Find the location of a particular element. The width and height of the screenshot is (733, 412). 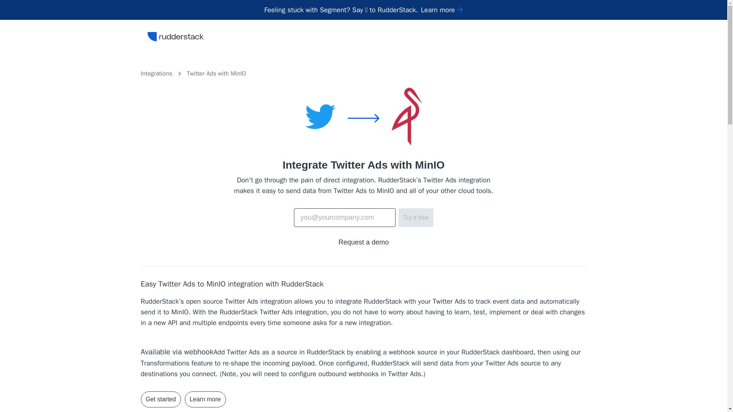

Learn more is located at coordinates (442, 10).